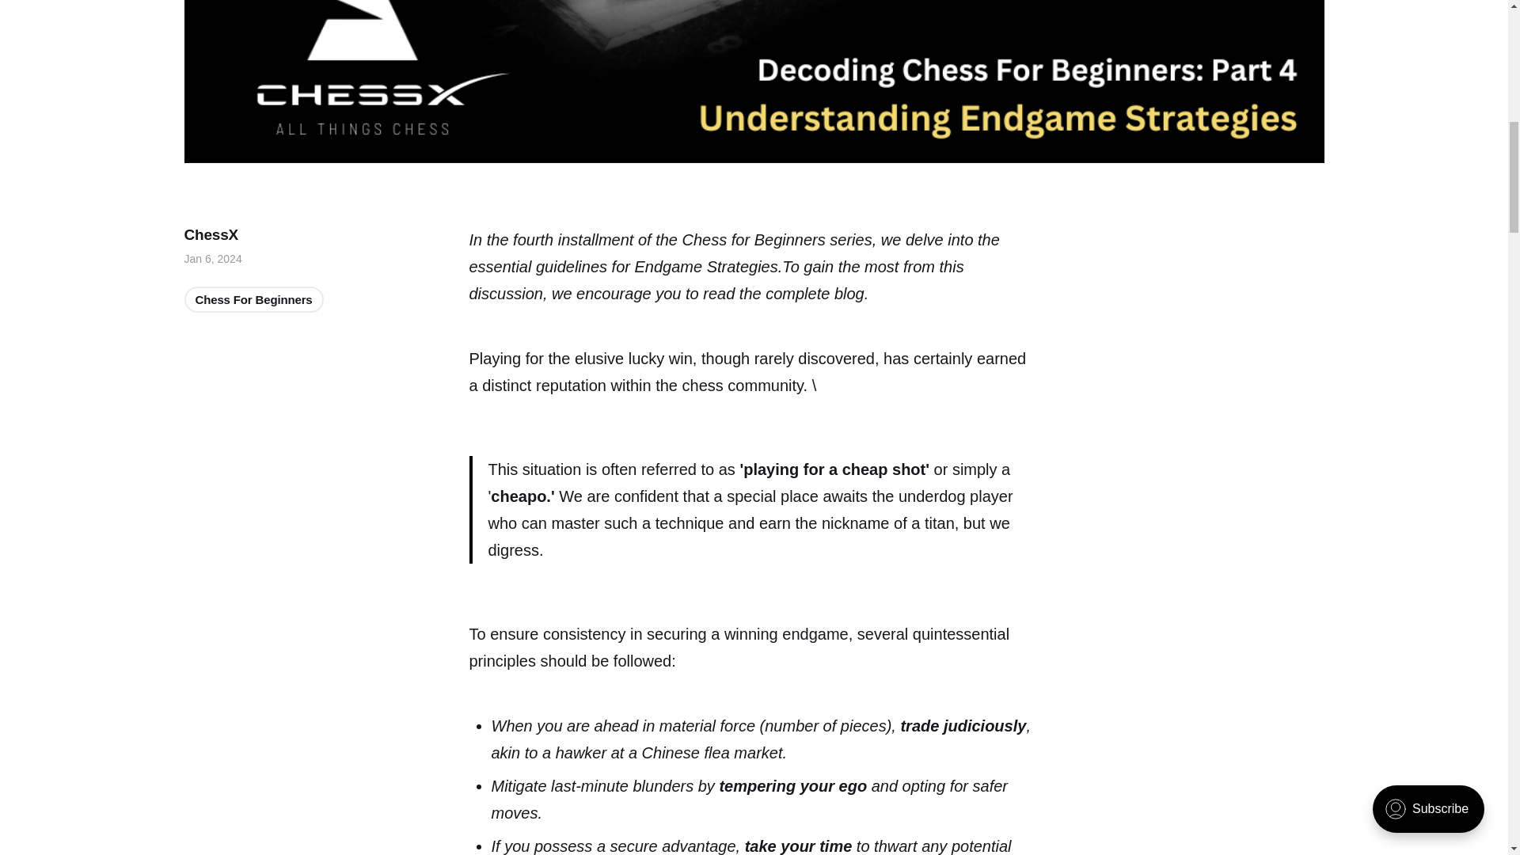 Image resolution: width=1520 pixels, height=855 pixels. Describe the element at coordinates (253, 299) in the screenshot. I see `Chess For Beginners` at that location.